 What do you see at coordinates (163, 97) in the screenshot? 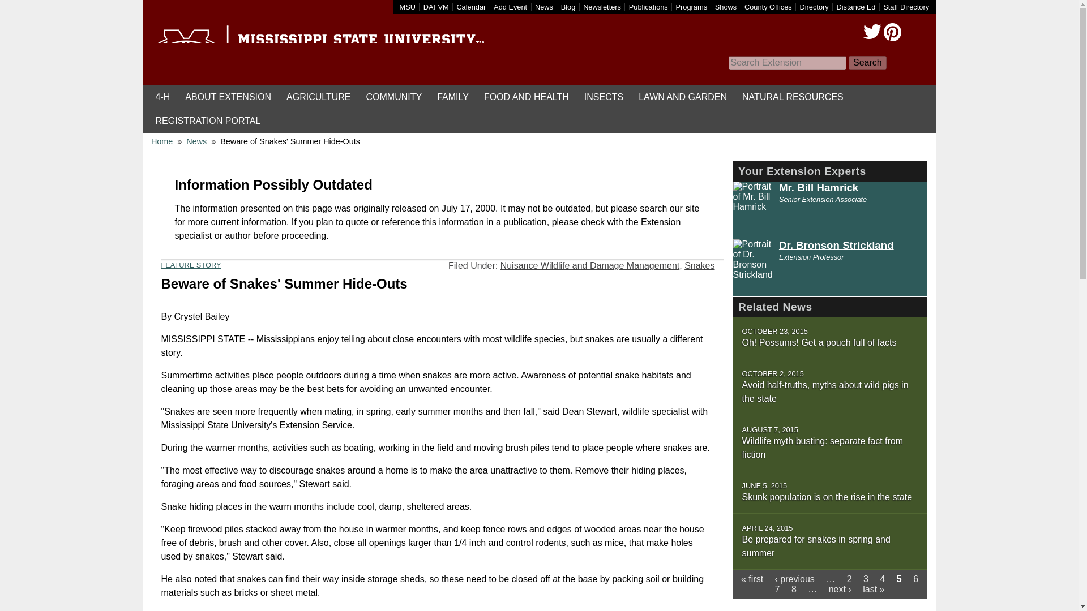
I see `4-H` at bounding box center [163, 97].